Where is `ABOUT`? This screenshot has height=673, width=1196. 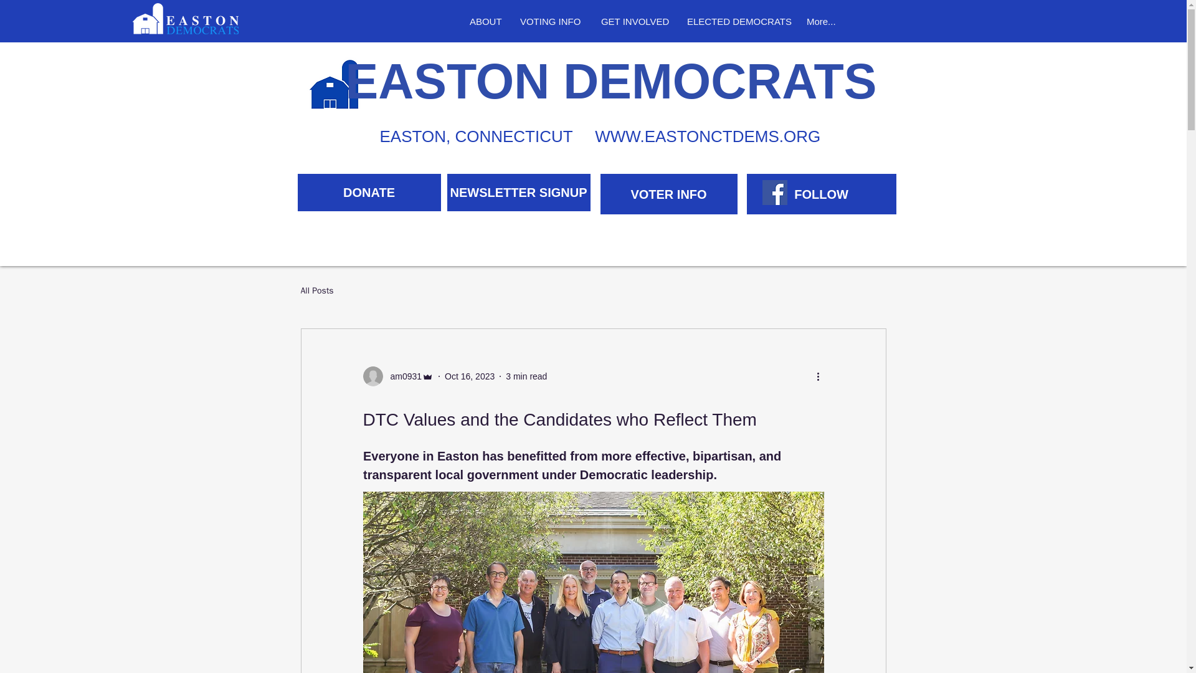 ABOUT is located at coordinates (485, 22).